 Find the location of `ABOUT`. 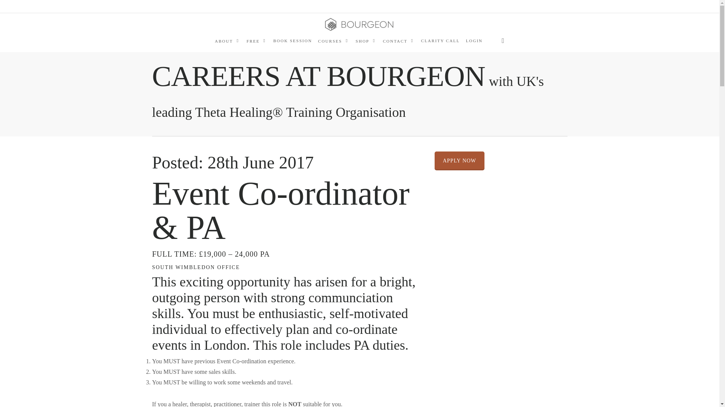

ABOUT is located at coordinates (227, 41).